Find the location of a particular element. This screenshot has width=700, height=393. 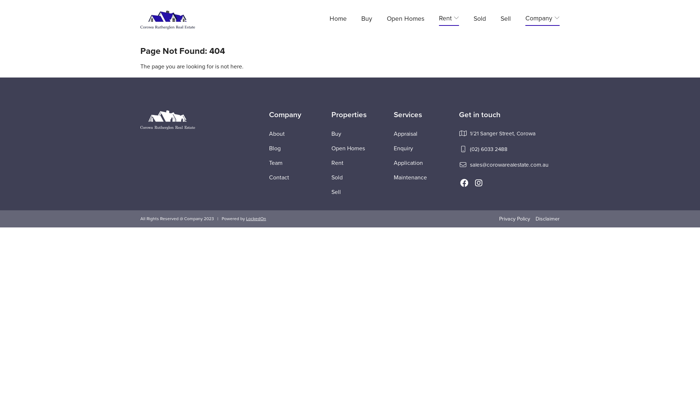

Blog is located at coordinates (275, 148).